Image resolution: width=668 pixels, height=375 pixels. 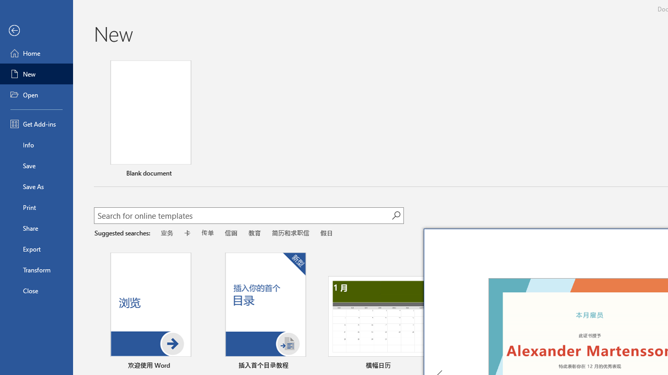 What do you see at coordinates (396, 216) in the screenshot?
I see `Start searching` at bounding box center [396, 216].